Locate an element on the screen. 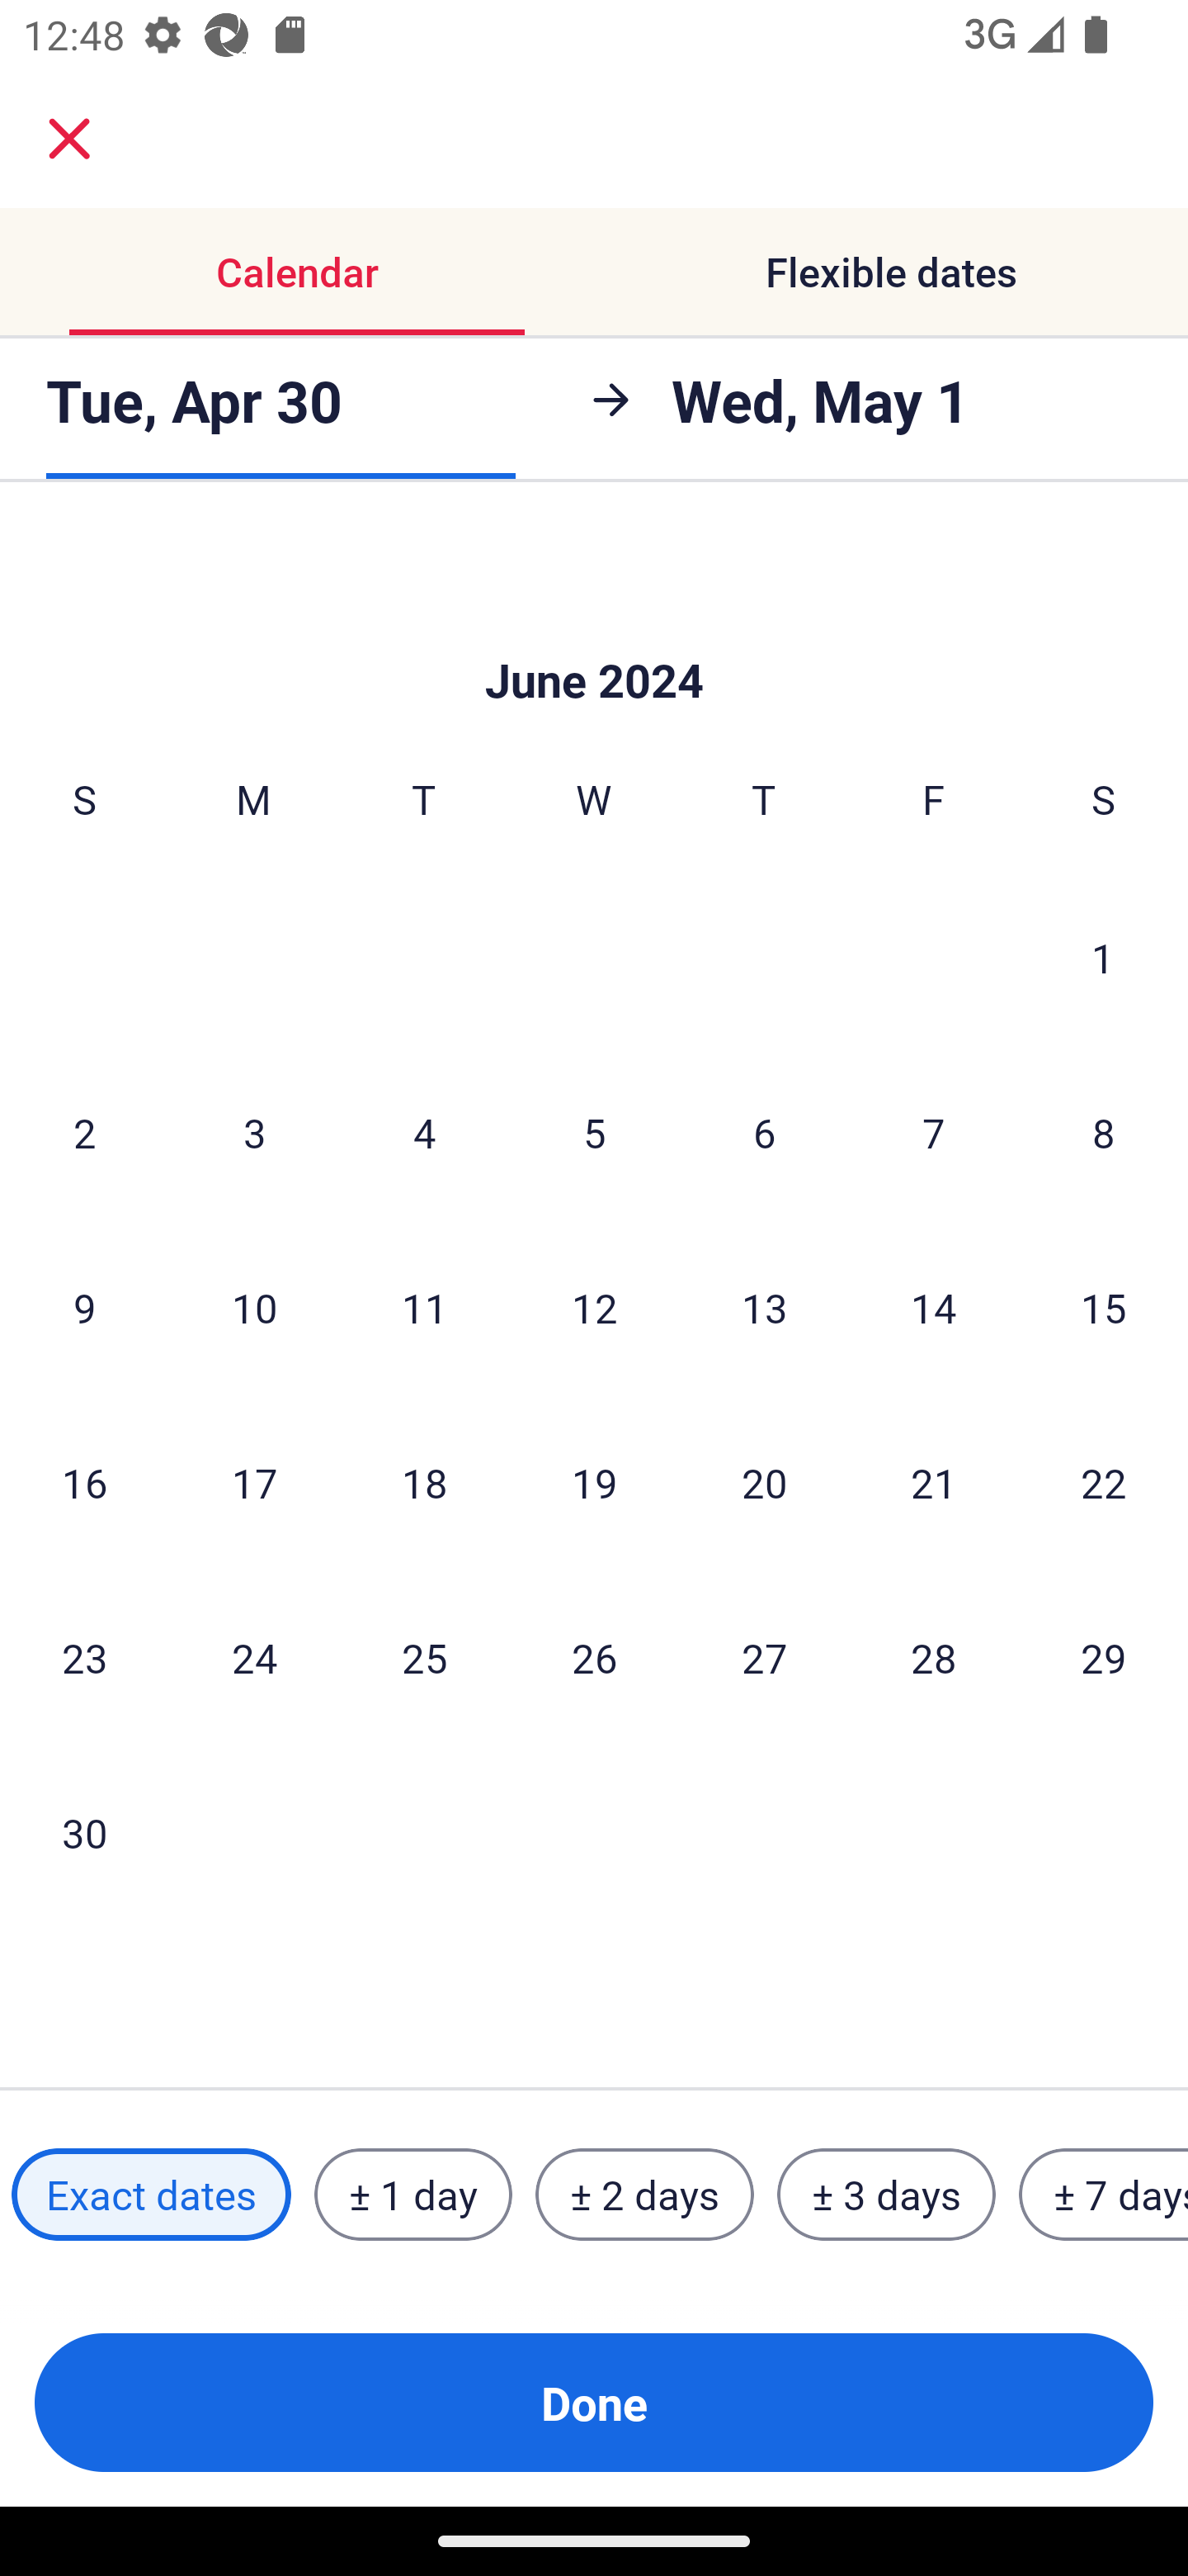  6 Thursday, June 6, 2024 is located at coordinates (764, 1131).